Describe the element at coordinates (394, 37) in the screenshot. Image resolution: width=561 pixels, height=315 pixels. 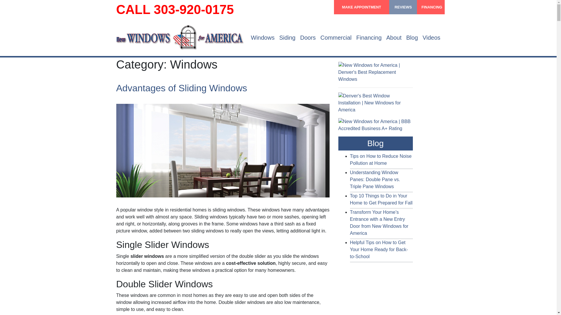
I see `About` at that location.